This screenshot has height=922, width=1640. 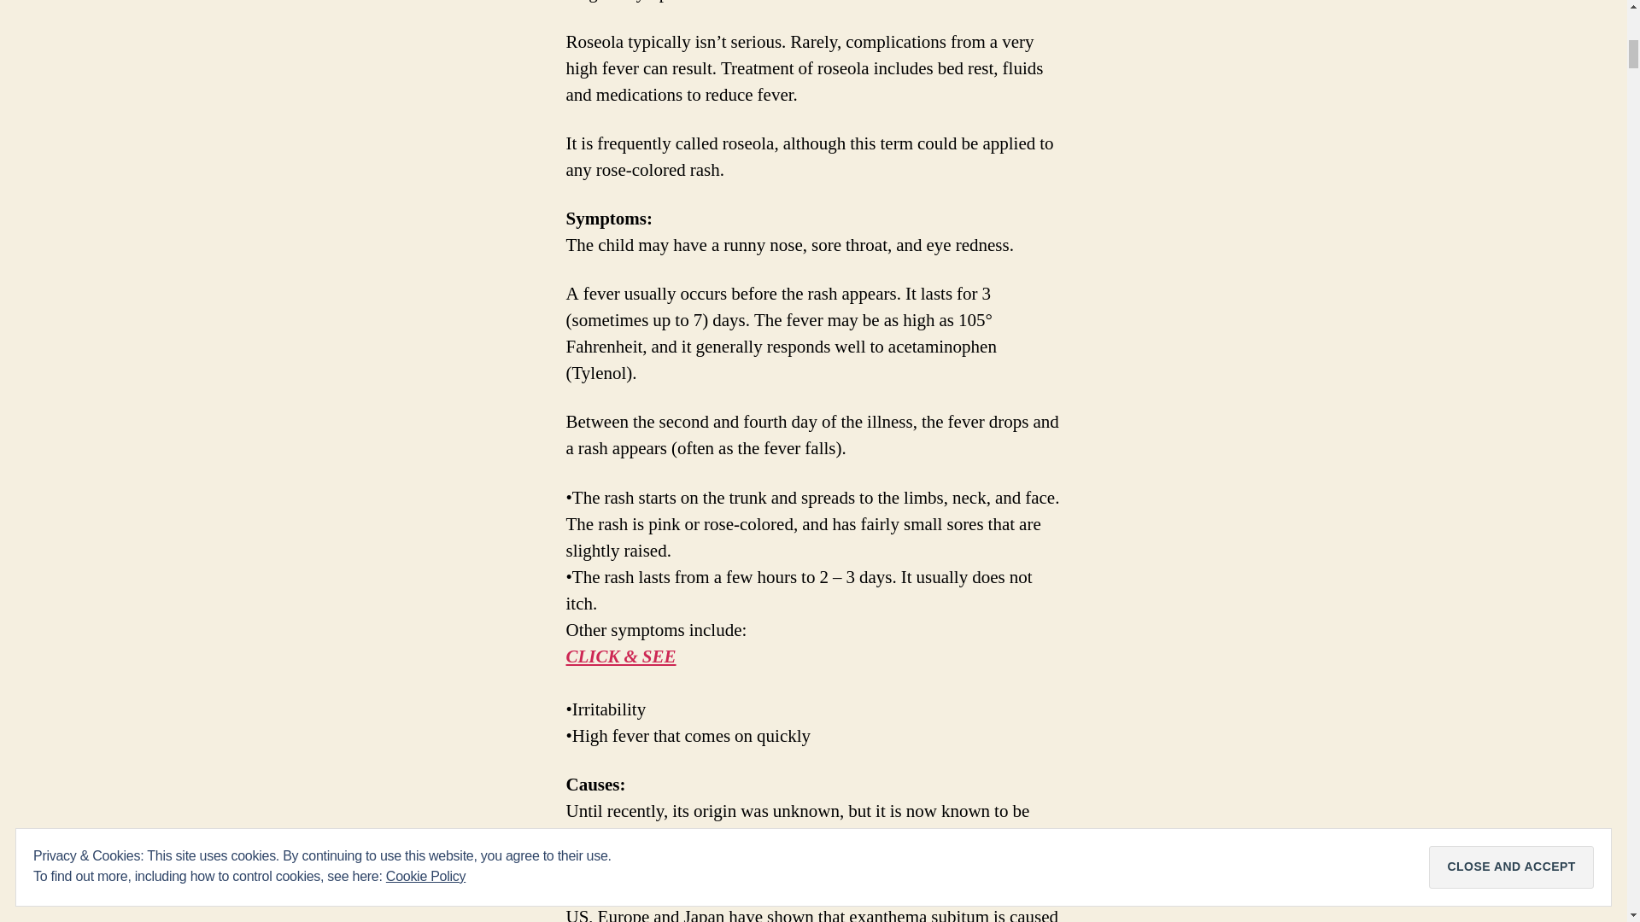 I want to click on Roseolovirus, so click(x=613, y=891).